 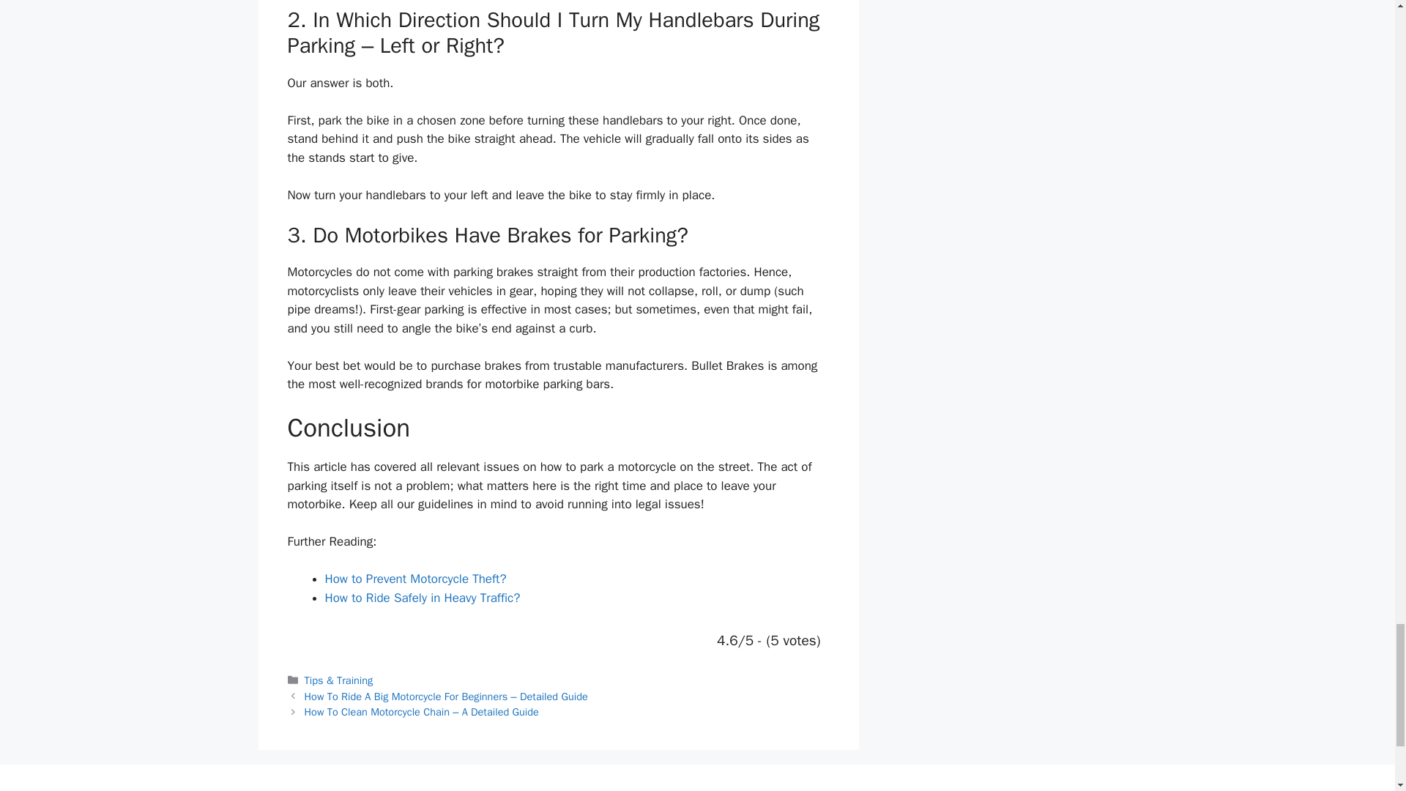 I want to click on How to Ride Safely in Heavy Traffic?, so click(x=422, y=598).